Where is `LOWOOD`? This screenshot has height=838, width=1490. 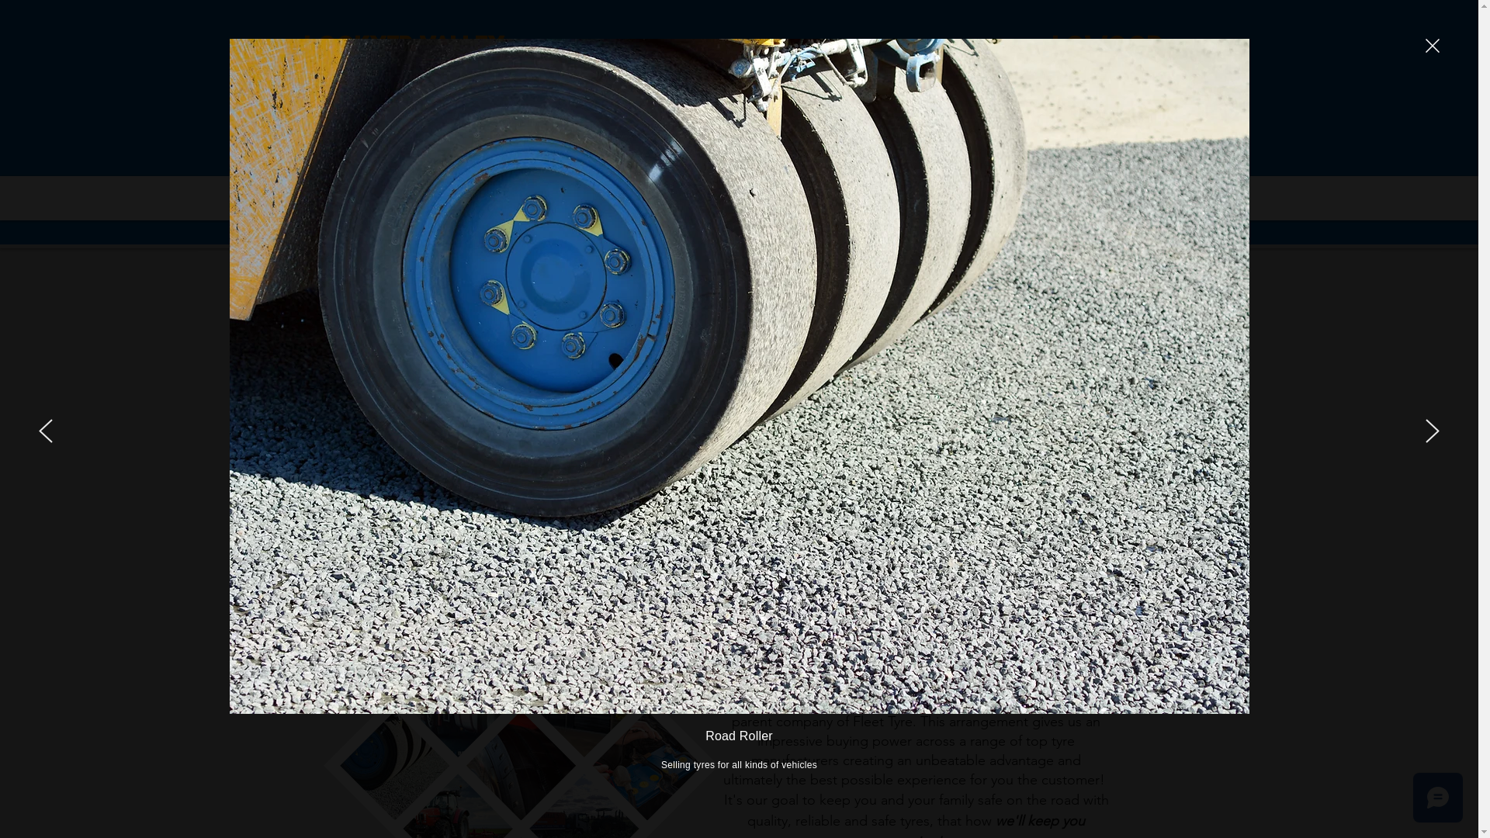
LOWOOD is located at coordinates (880, 197).